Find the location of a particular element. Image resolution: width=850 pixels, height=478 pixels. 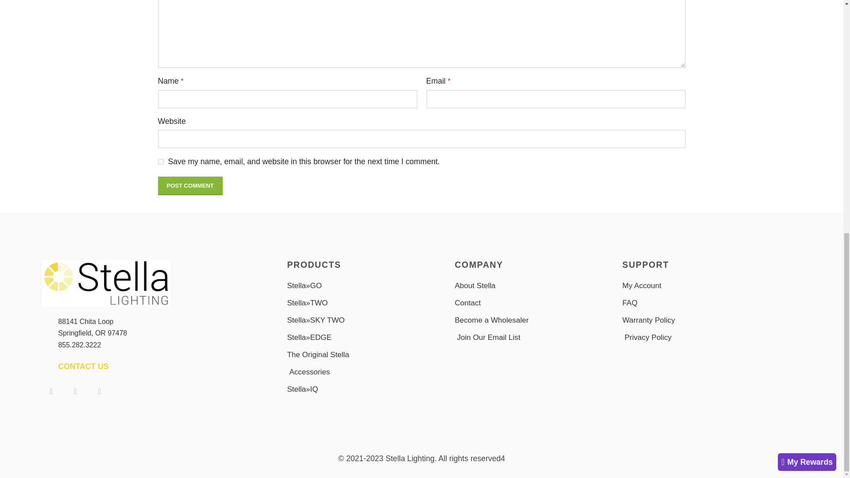

Post Comment is located at coordinates (189, 185).